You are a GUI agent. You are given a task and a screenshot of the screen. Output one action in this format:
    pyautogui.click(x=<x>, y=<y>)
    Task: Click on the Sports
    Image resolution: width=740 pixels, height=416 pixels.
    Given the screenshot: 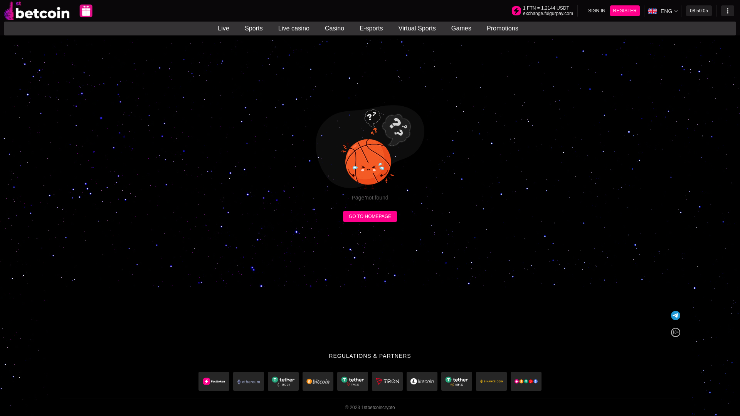 What is the action you would take?
    pyautogui.click(x=254, y=29)
    